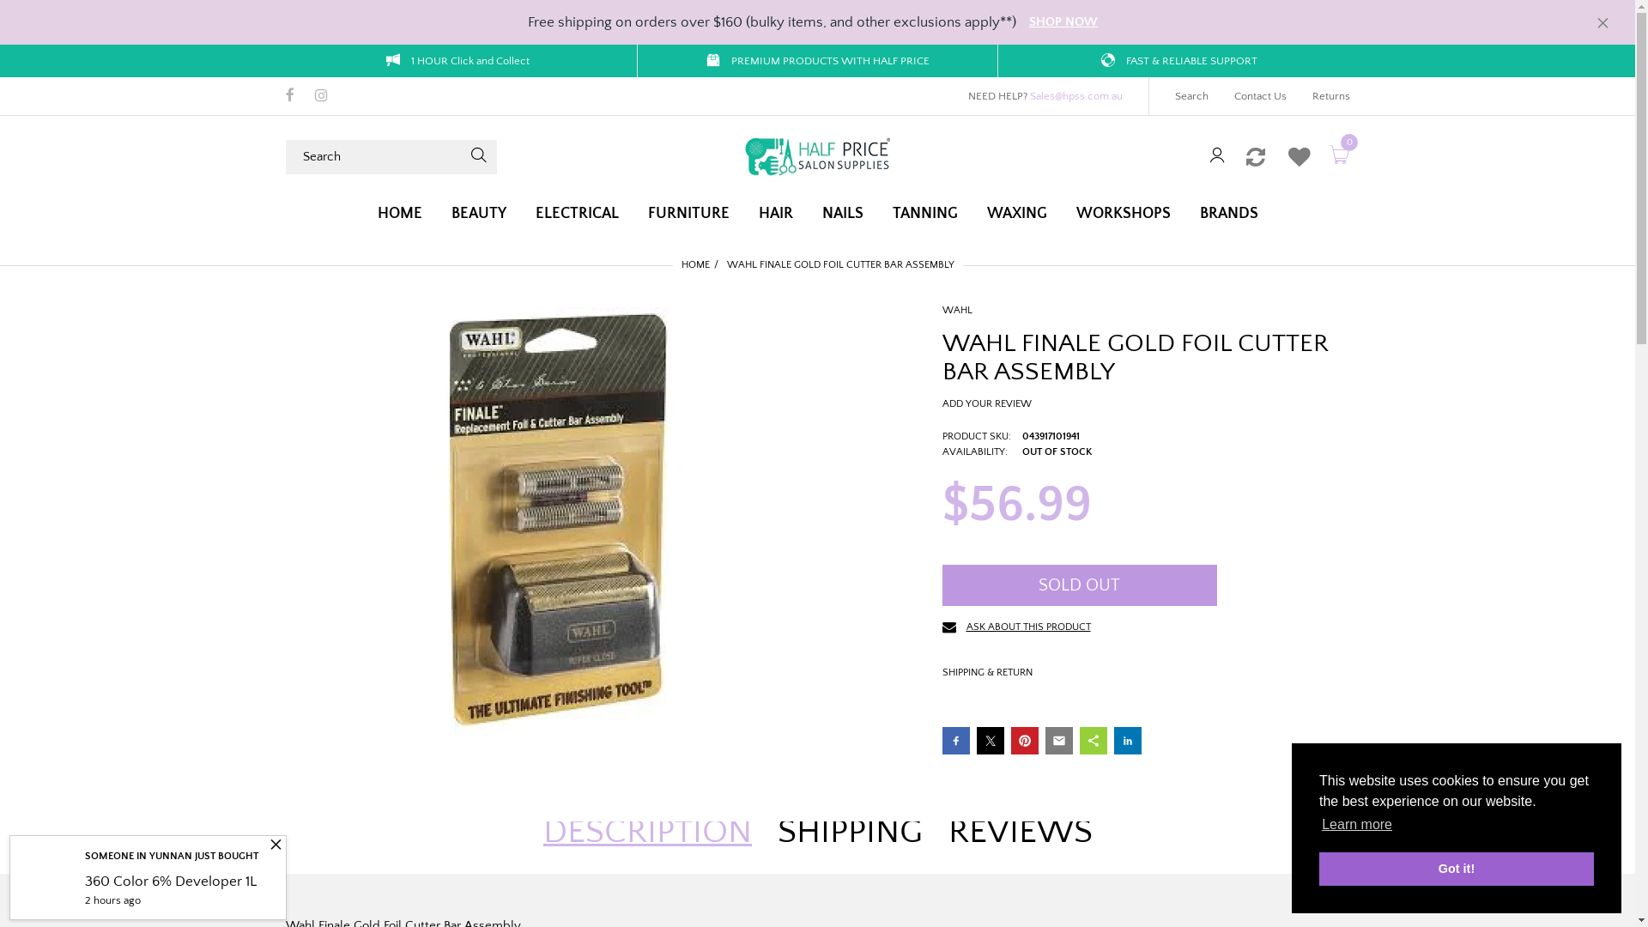  Describe the element at coordinates (647, 832) in the screenshot. I see `DESCRIPTION` at that location.